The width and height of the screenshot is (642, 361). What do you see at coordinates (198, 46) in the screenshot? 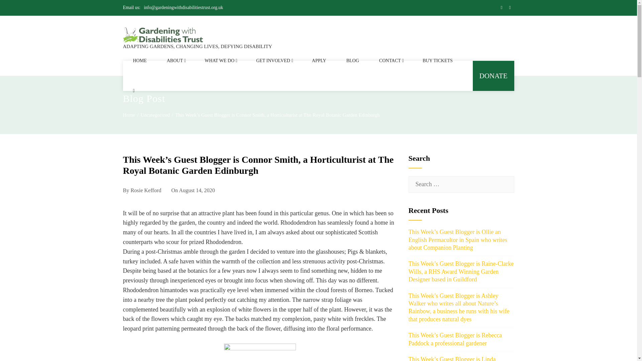
I see `ADAPTING GARDENS, CHANGING LIVES, DEFYING DISABILITY` at bounding box center [198, 46].